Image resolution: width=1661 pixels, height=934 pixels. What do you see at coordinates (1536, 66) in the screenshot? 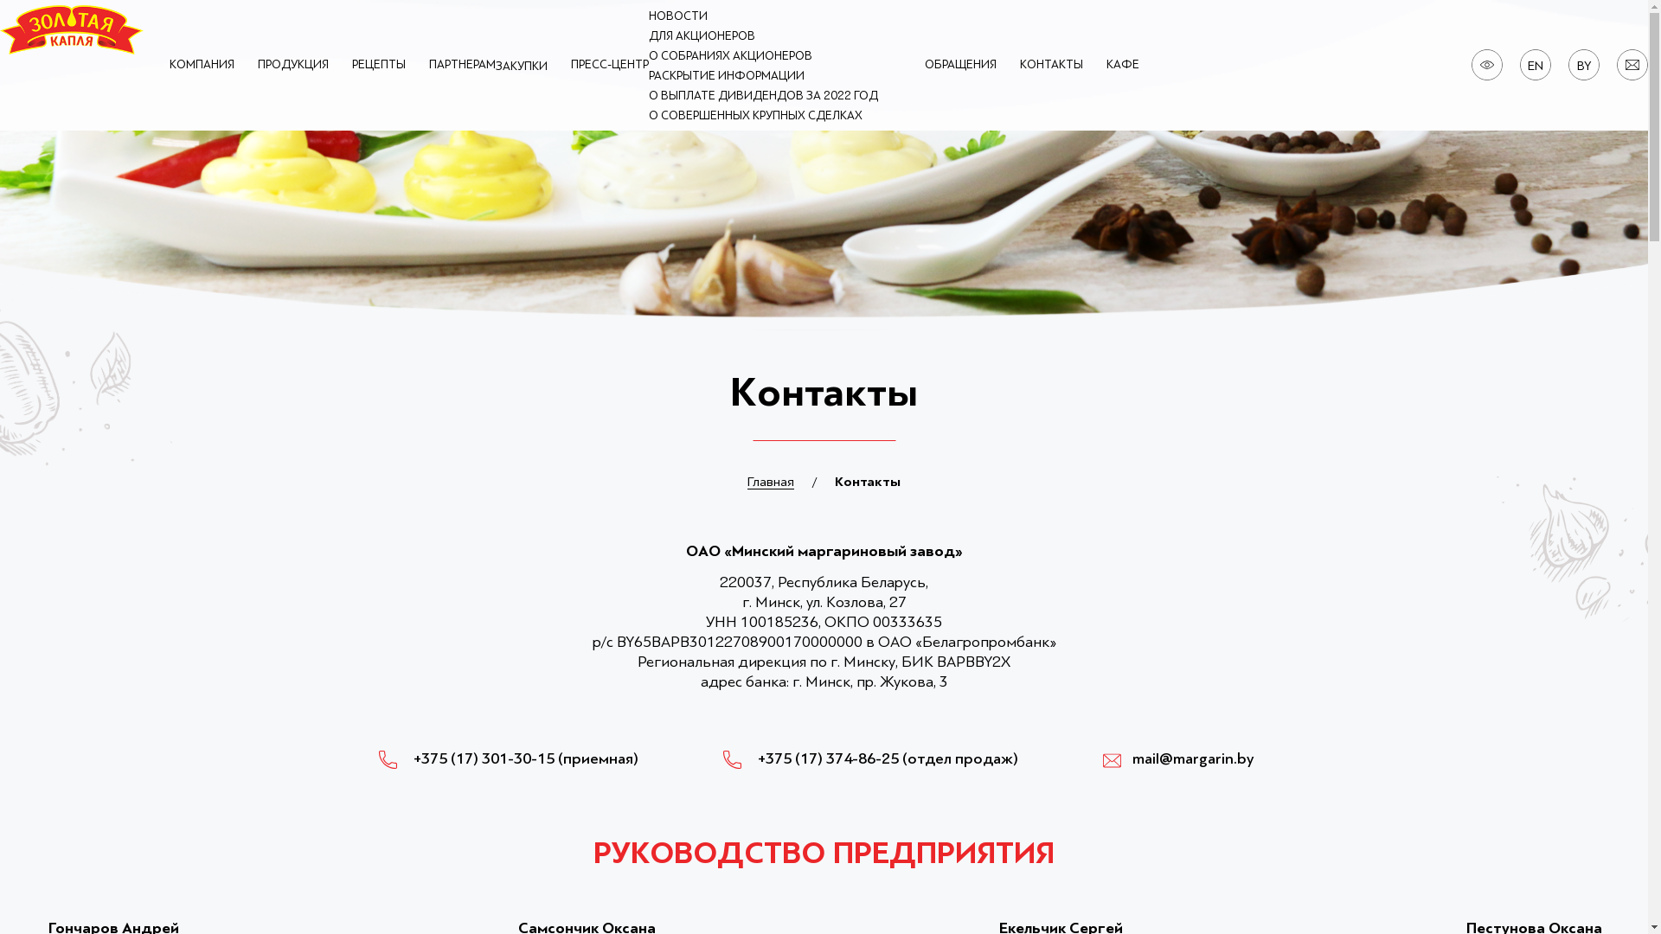
I see `EN` at bounding box center [1536, 66].